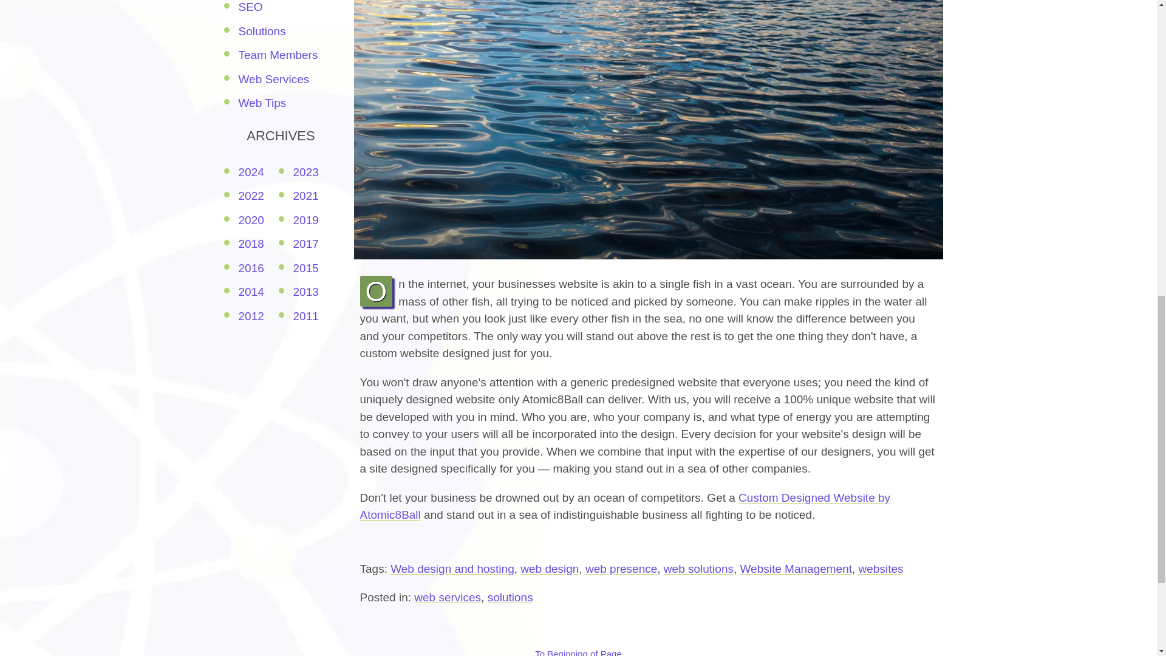  What do you see at coordinates (277, 55) in the screenshot?
I see `Team Members` at bounding box center [277, 55].